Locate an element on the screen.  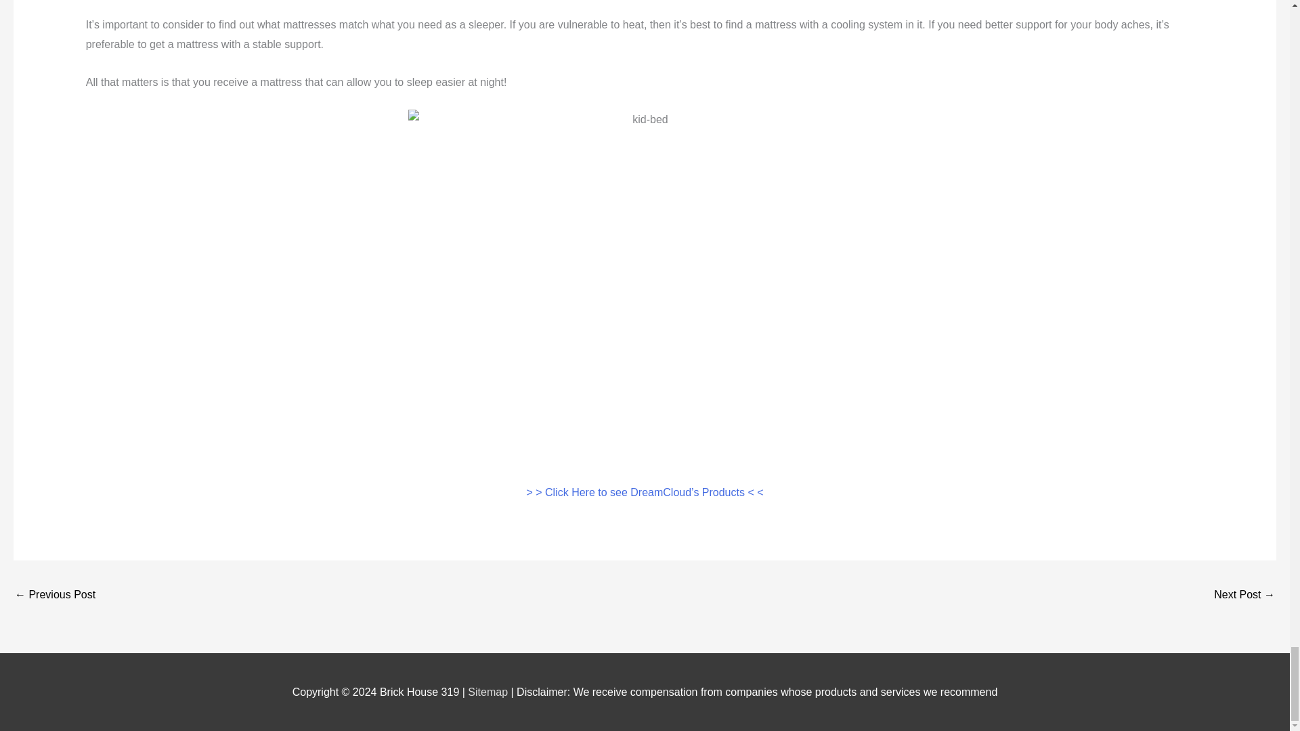
Dreamcloud Mattress Near Me is located at coordinates (1244, 596).